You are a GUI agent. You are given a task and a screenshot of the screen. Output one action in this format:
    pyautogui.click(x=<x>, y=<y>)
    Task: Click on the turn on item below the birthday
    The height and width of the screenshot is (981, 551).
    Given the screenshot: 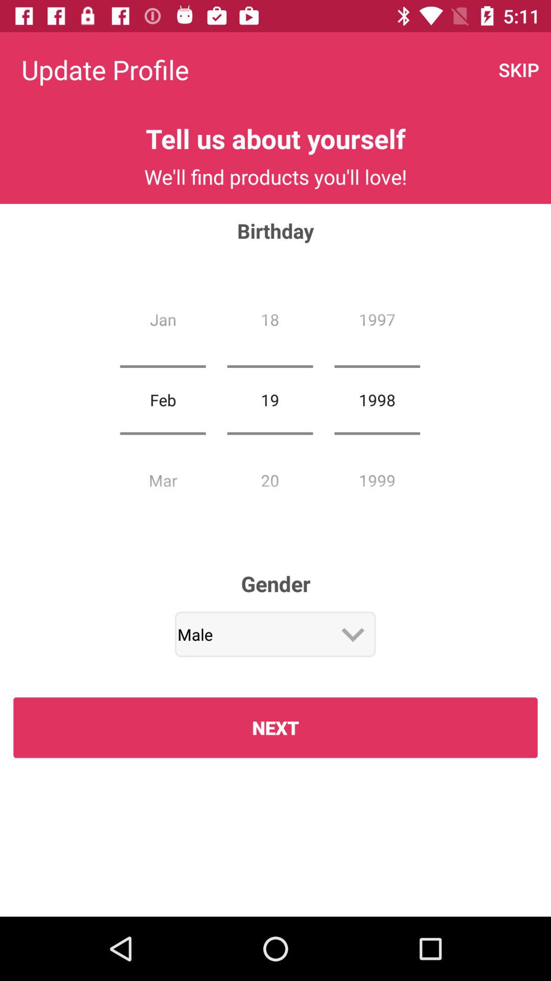 What is the action you would take?
    pyautogui.click(x=163, y=400)
    